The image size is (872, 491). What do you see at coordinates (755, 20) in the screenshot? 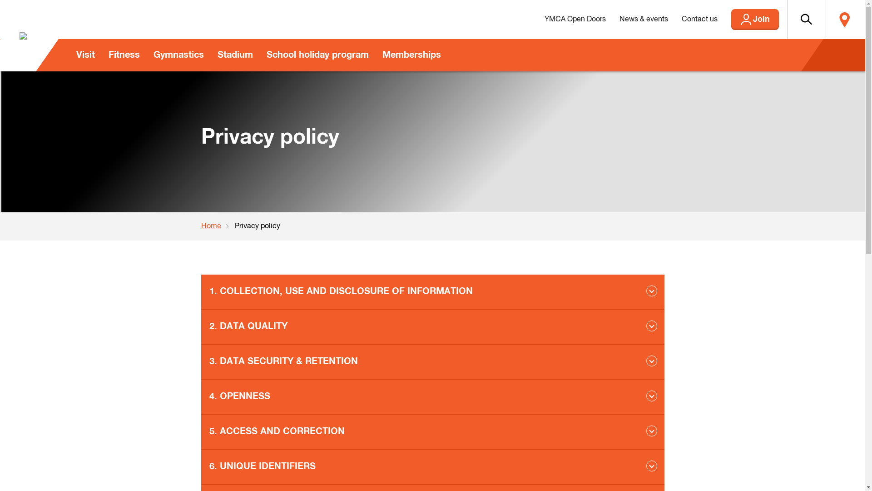
I see `Join` at bounding box center [755, 20].